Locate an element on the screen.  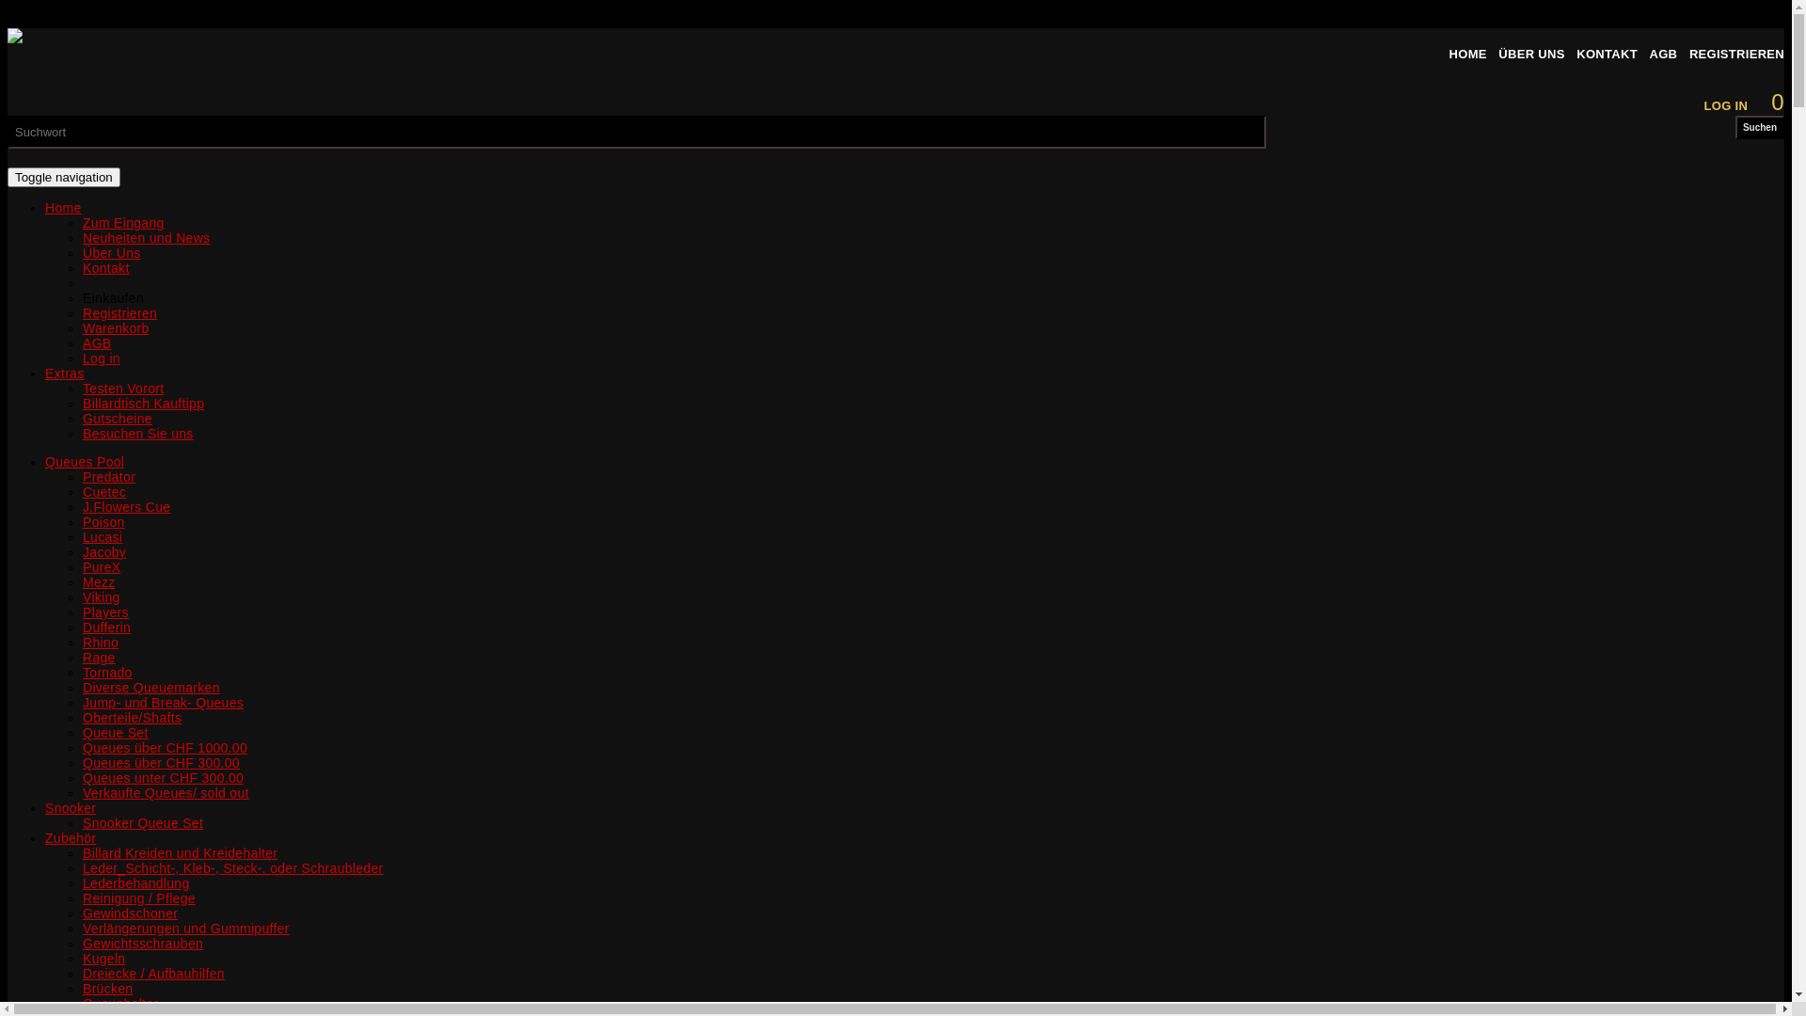
Neuheiten und News is located at coordinates (147, 238).